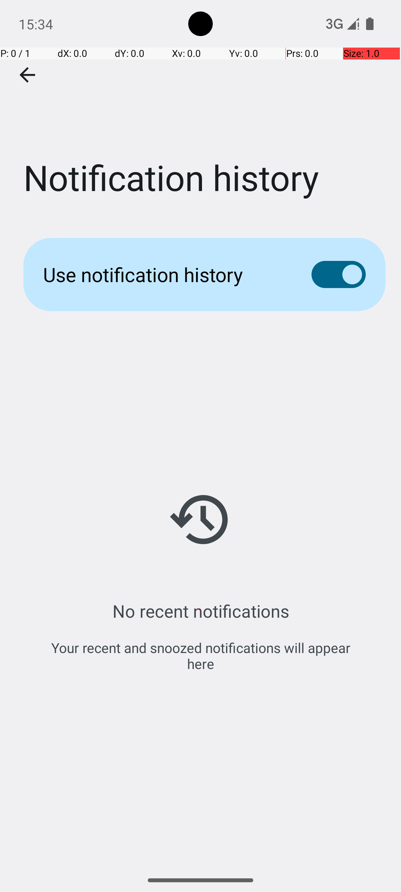  Describe the element at coordinates (166, 274) in the screenshot. I see `Use notification history` at that location.